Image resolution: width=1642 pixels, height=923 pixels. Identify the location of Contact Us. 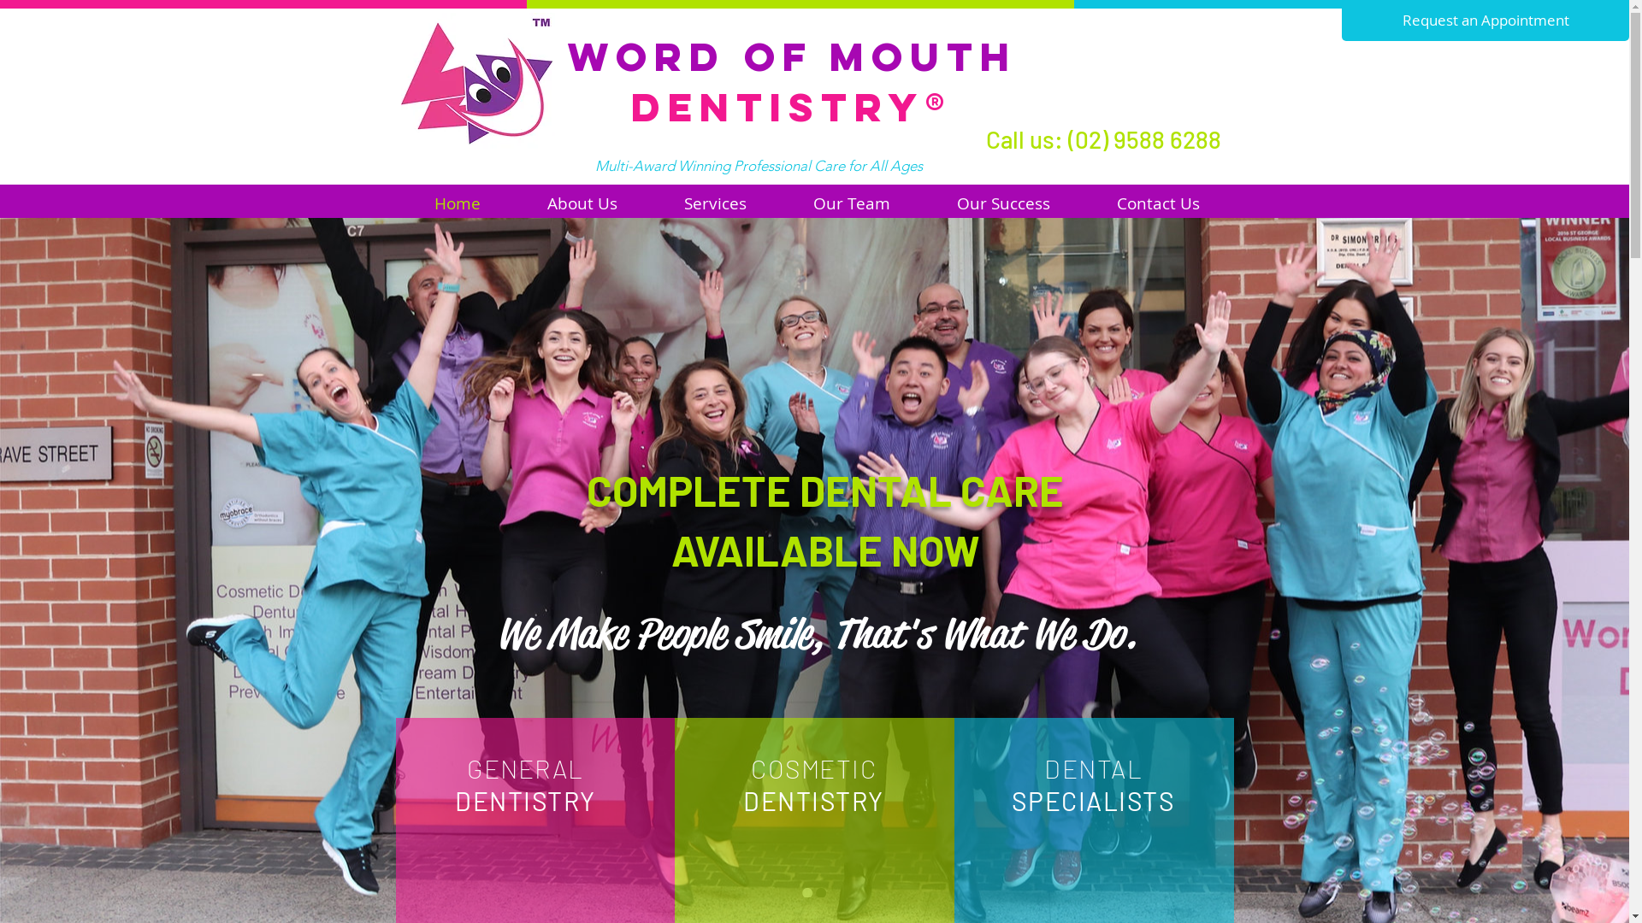
(1157, 203).